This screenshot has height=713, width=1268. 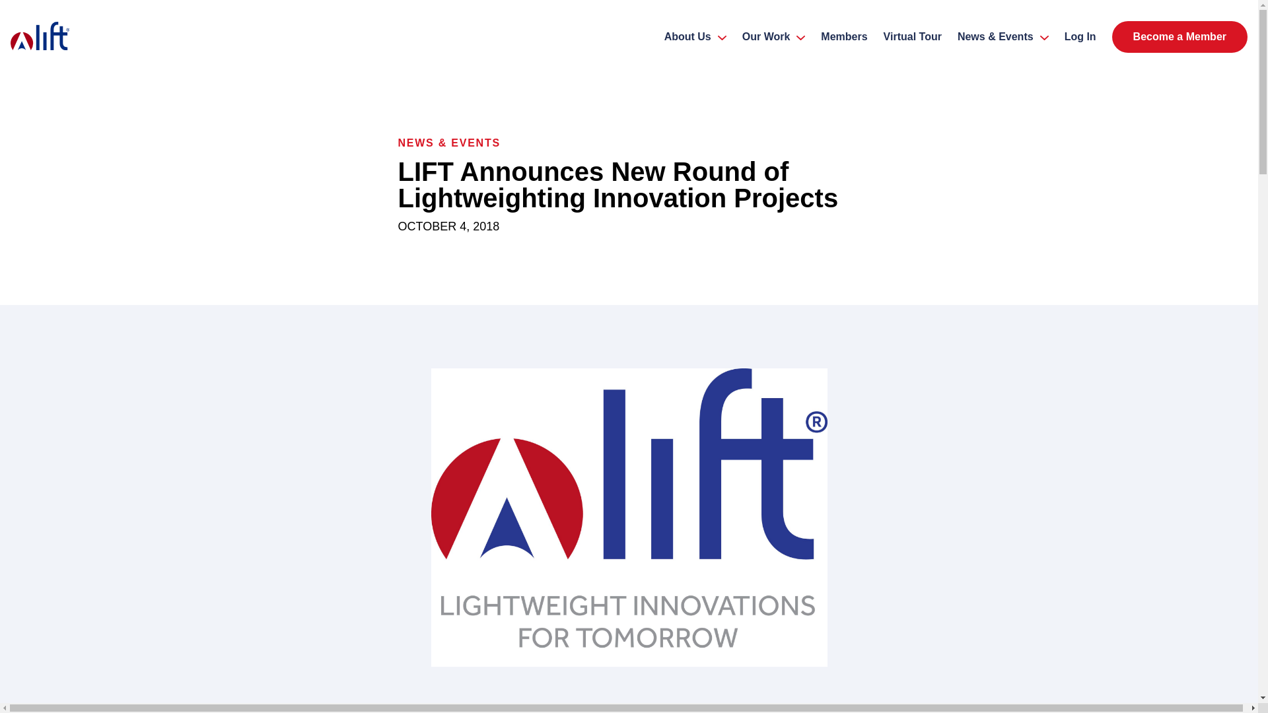 What do you see at coordinates (695, 37) in the screenshot?
I see `About Us` at bounding box center [695, 37].